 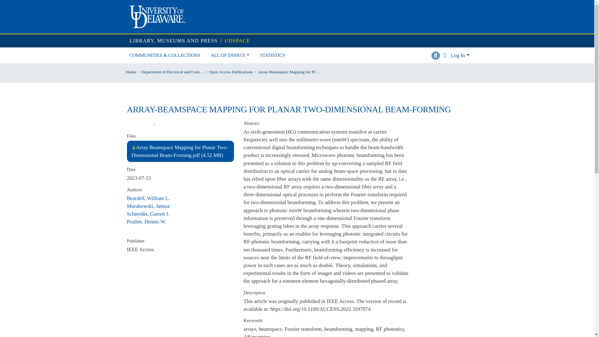 I want to click on Search, so click(x=436, y=56).